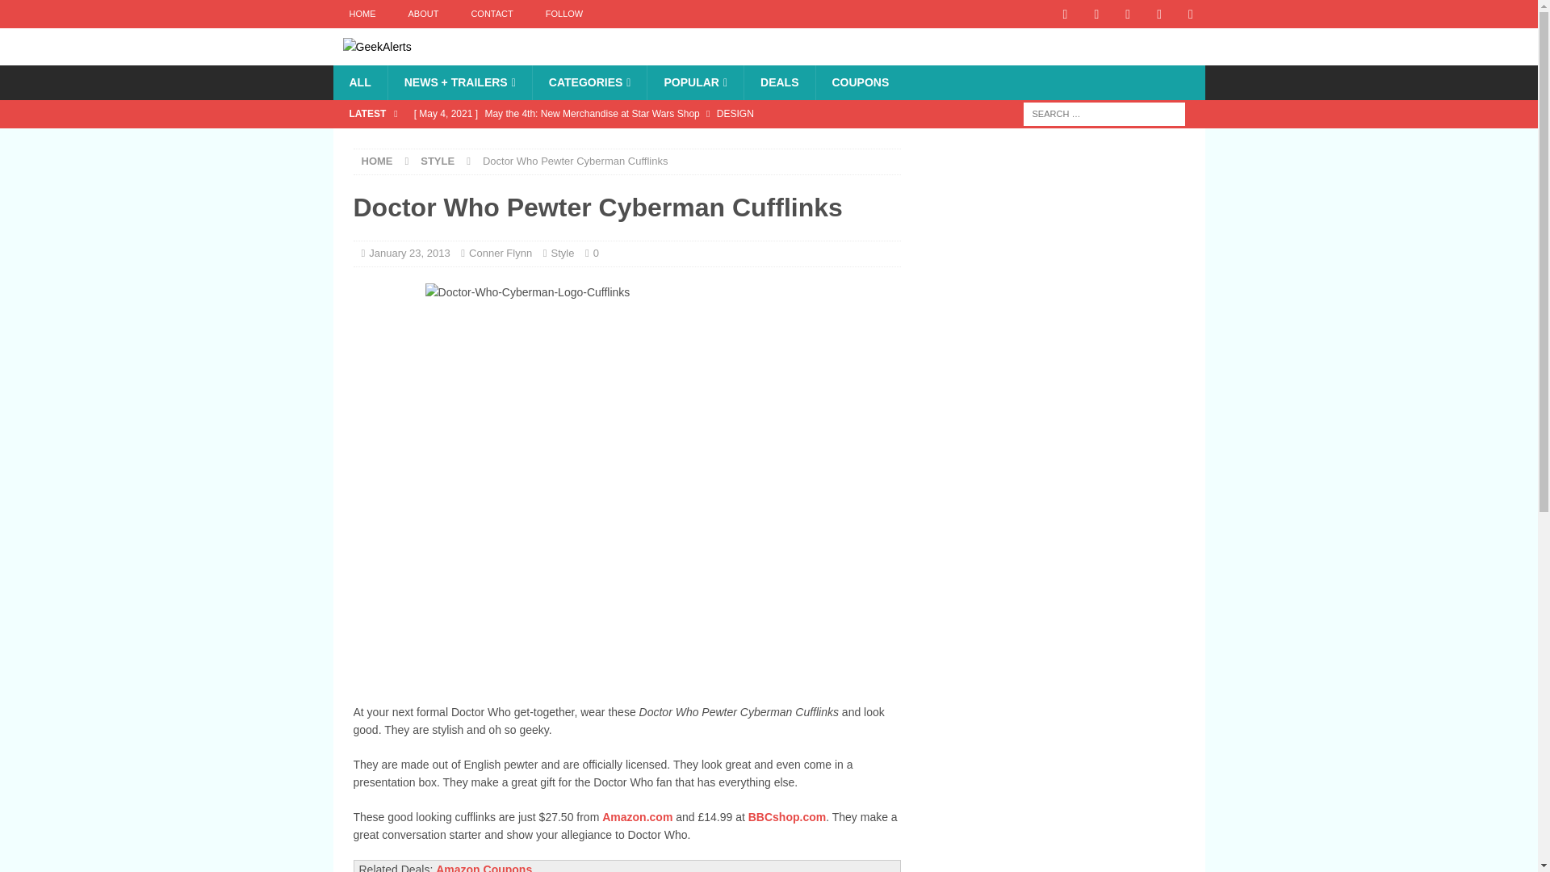 Image resolution: width=1550 pixels, height=872 pixels. I want to click on CATEGORIES, so click(589, 82).